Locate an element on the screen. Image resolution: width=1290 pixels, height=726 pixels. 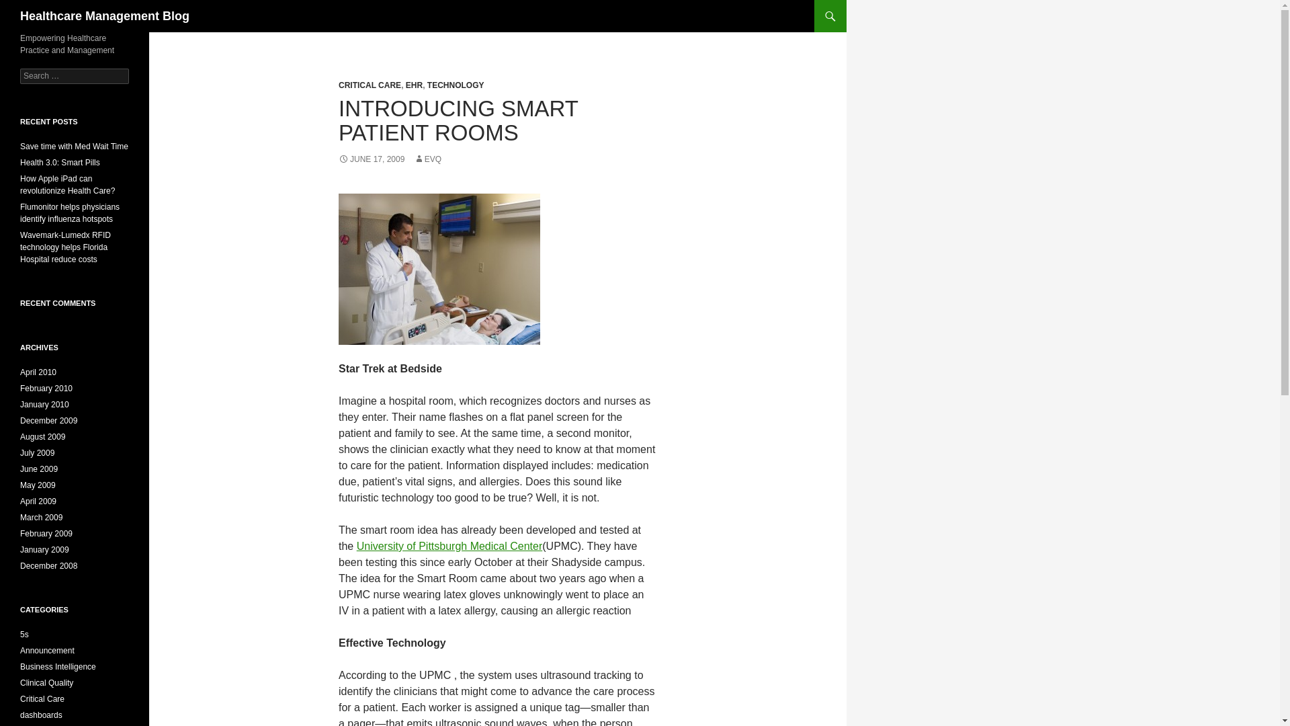
How Apple iPad can revolutionize Health Care? is located at coordinates (67, 184).